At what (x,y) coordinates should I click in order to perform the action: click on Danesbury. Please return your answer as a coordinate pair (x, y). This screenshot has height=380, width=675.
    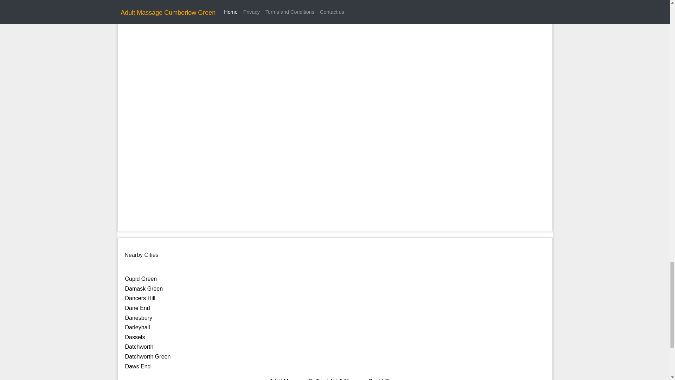
    Looking at the image, I should click on (139, 318).